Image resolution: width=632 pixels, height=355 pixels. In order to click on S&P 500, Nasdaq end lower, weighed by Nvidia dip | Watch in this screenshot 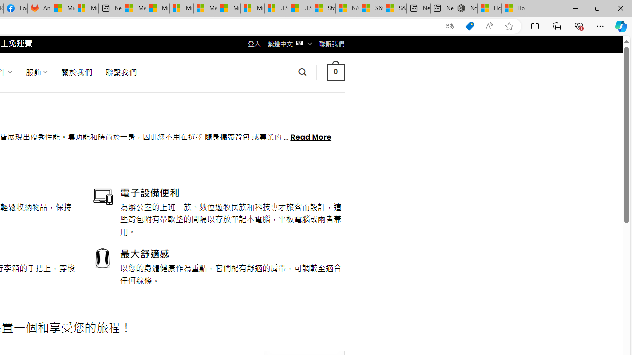, I will do `click(395, 9)`.